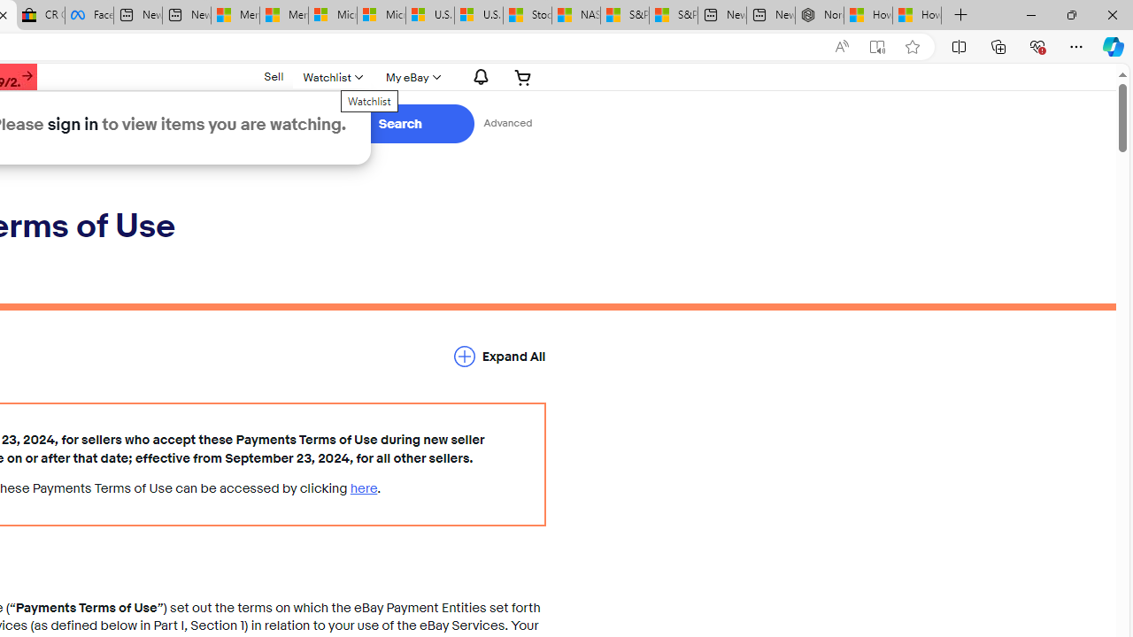  What do you see at coordinates (523, 77) in the screenshot?
I see `Expand Cart` at bounding box center [523, 77].